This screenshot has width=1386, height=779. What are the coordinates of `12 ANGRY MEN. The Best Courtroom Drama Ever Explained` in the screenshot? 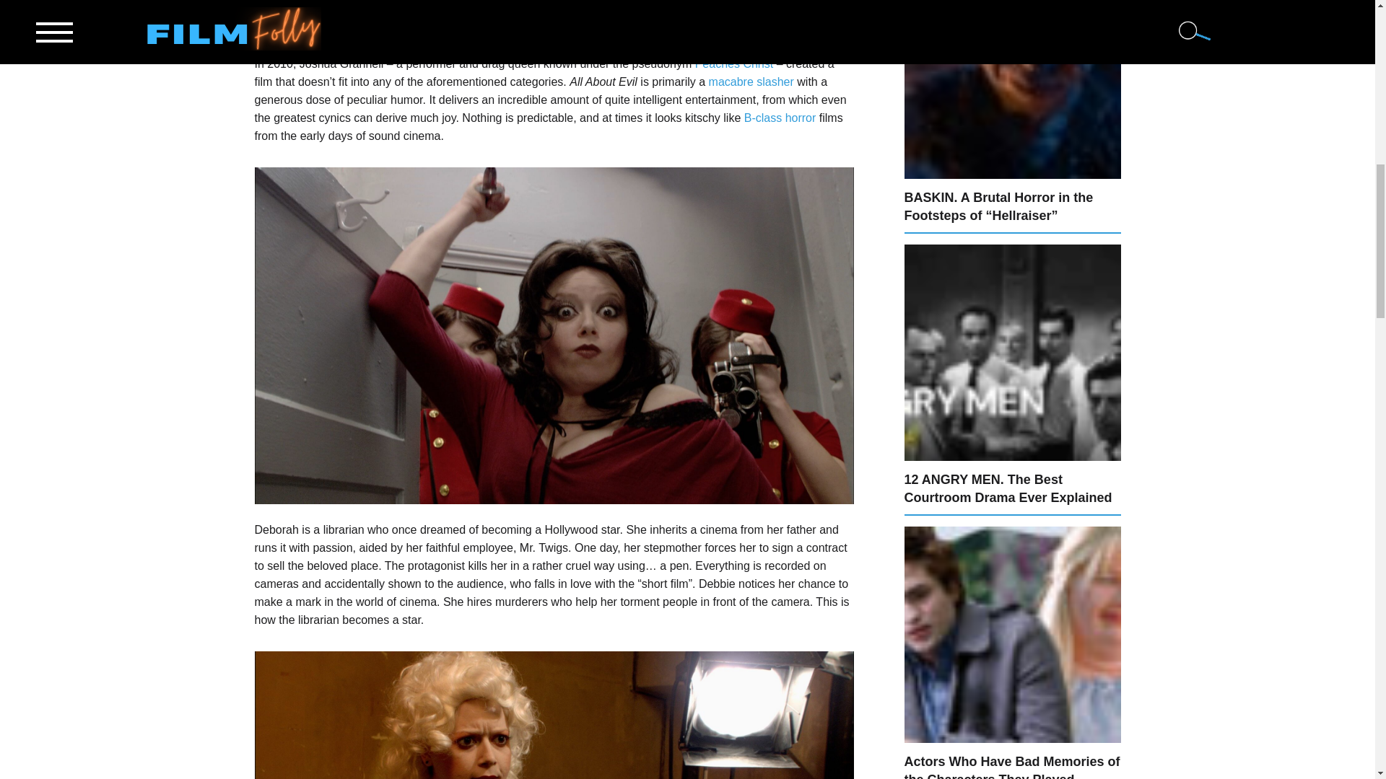 It's located at (1007, 488).